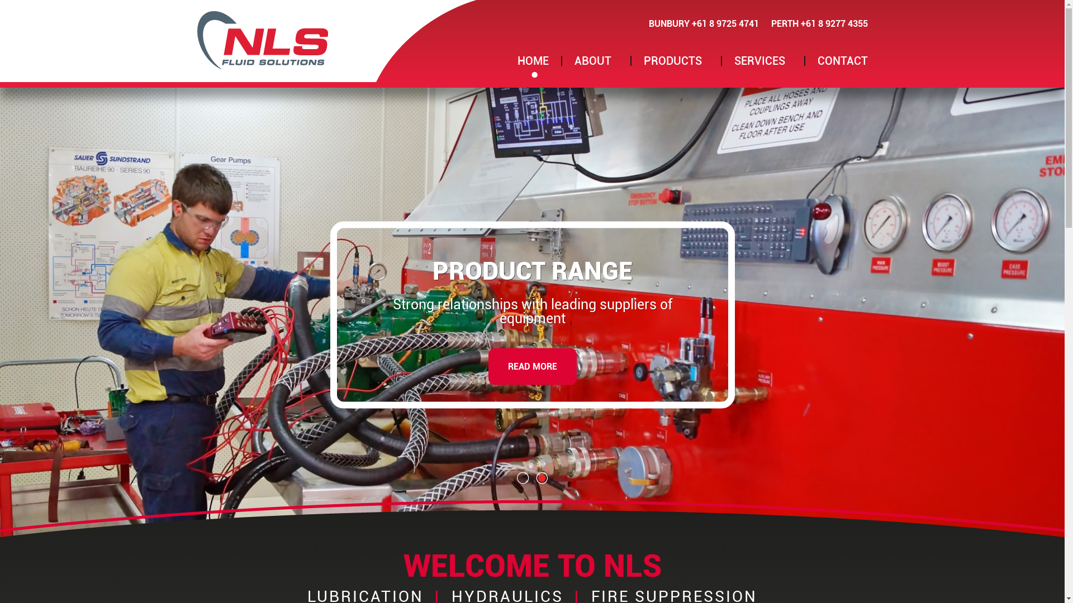 This screenshot has width=1073, height=603. I want to click on BUNBURY +61 8 9725 4741, so click(703, 23).